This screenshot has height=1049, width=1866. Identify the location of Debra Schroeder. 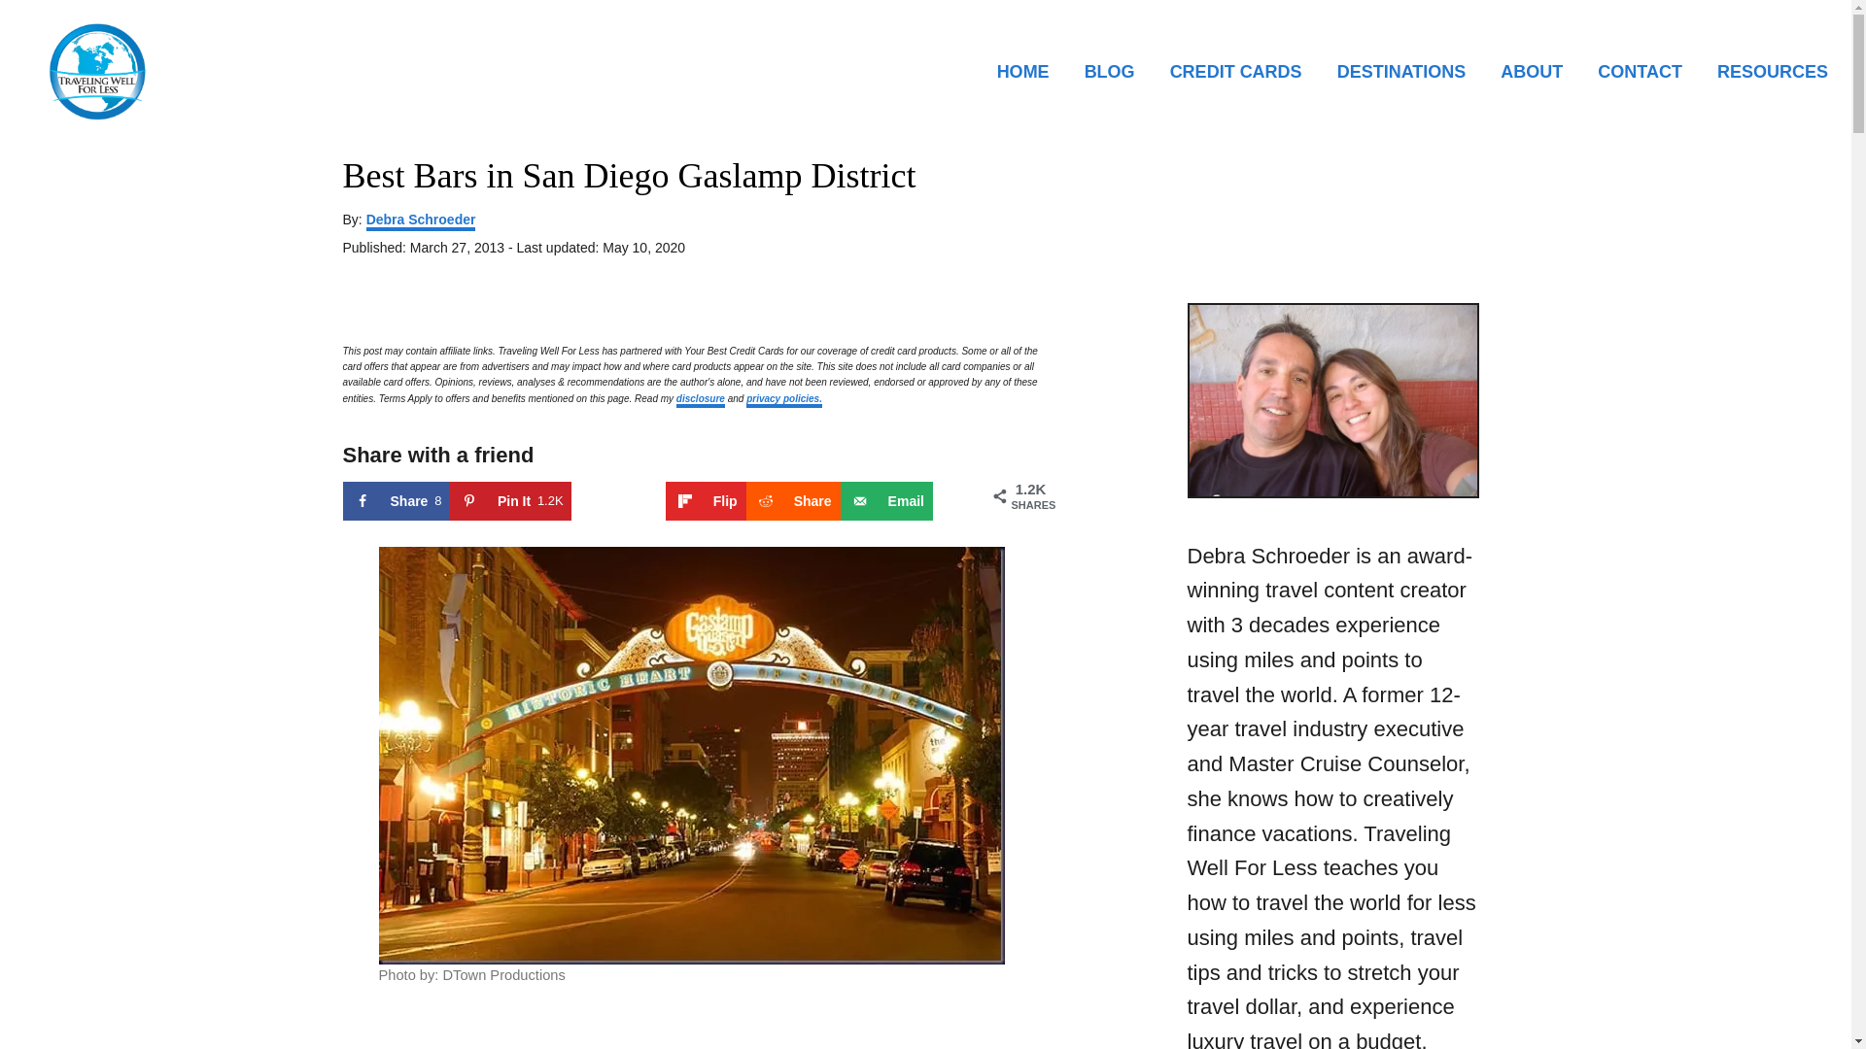
(420, 221).